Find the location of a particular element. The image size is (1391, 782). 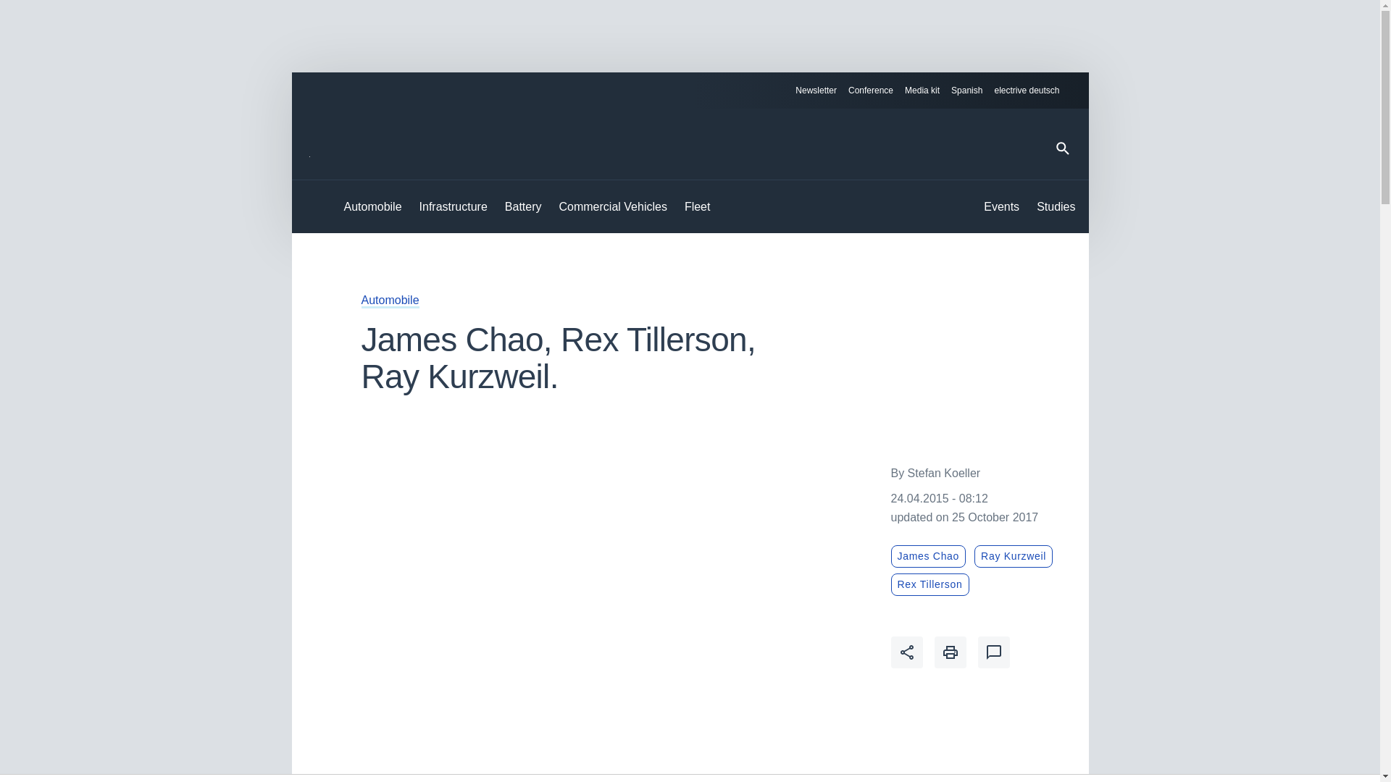

James Chao is located at coordinates (929, 556).